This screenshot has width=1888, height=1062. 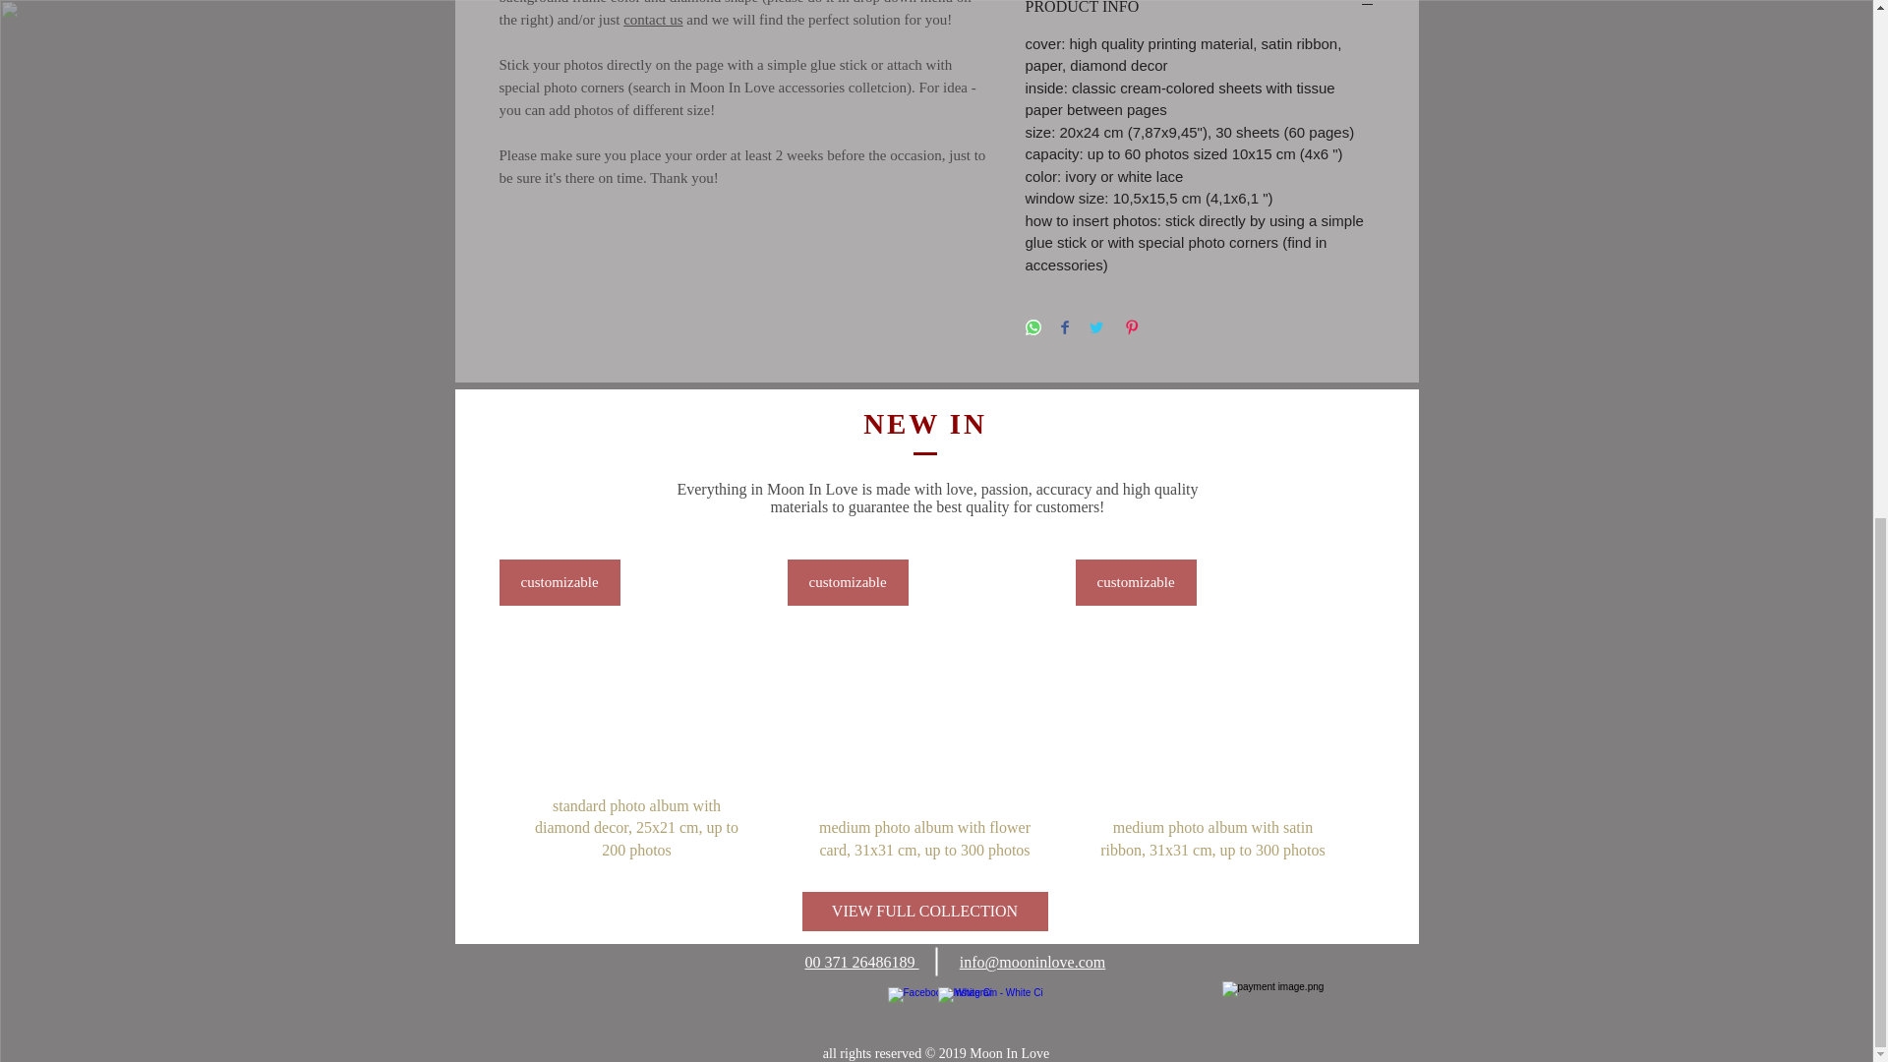 What do you see at coordinates (652, 20) in the screenshot?
I see `contact us` at bounding box center [652, 20].